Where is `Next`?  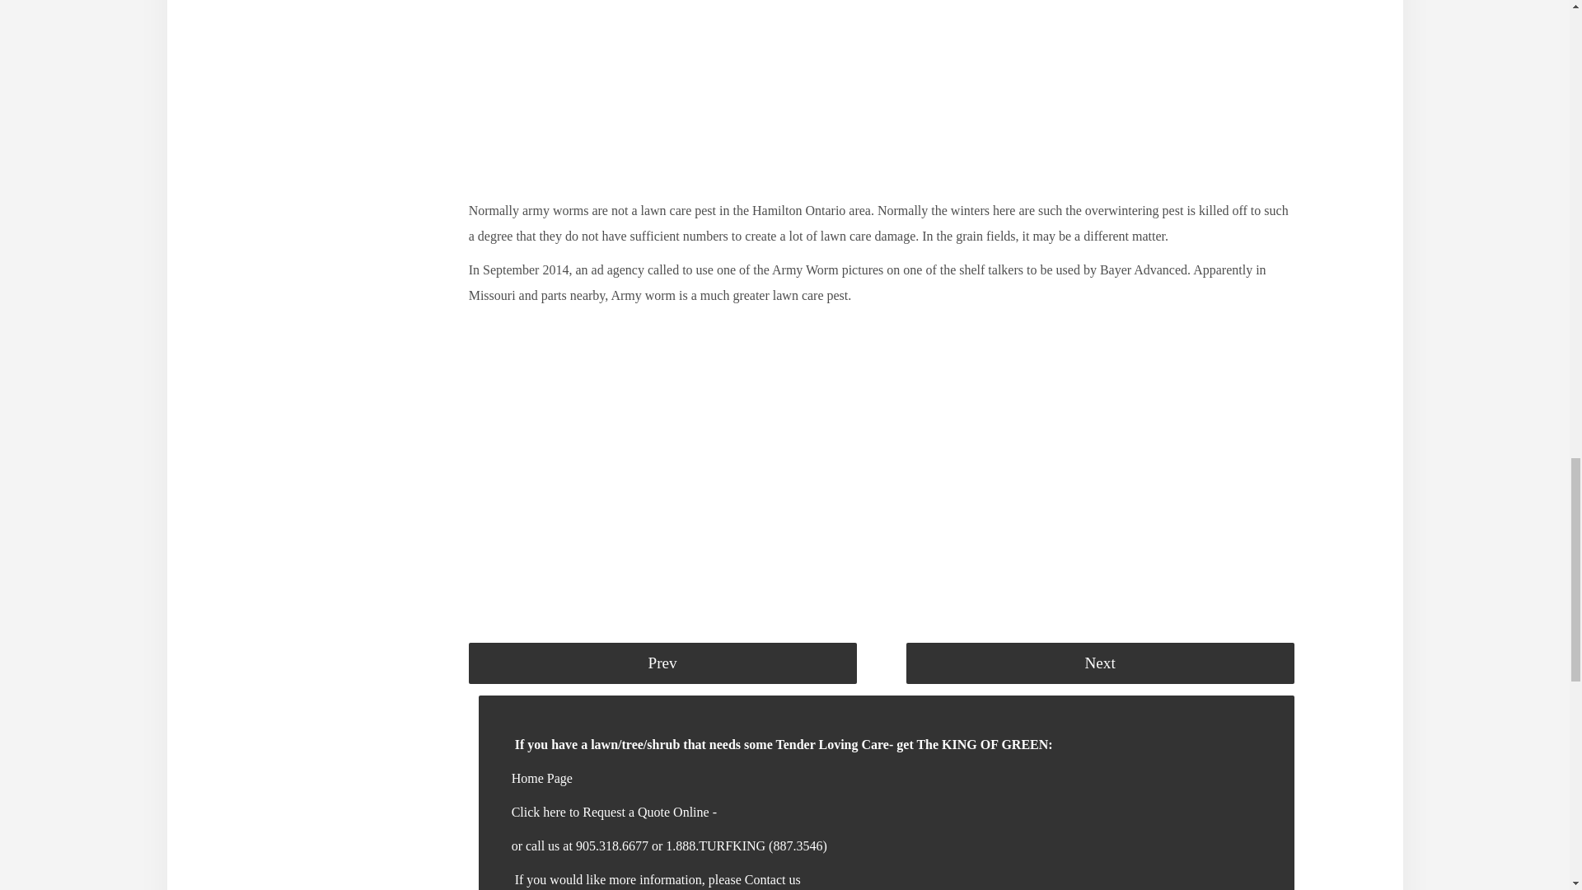 Next is located at coordinates (1100, 663).